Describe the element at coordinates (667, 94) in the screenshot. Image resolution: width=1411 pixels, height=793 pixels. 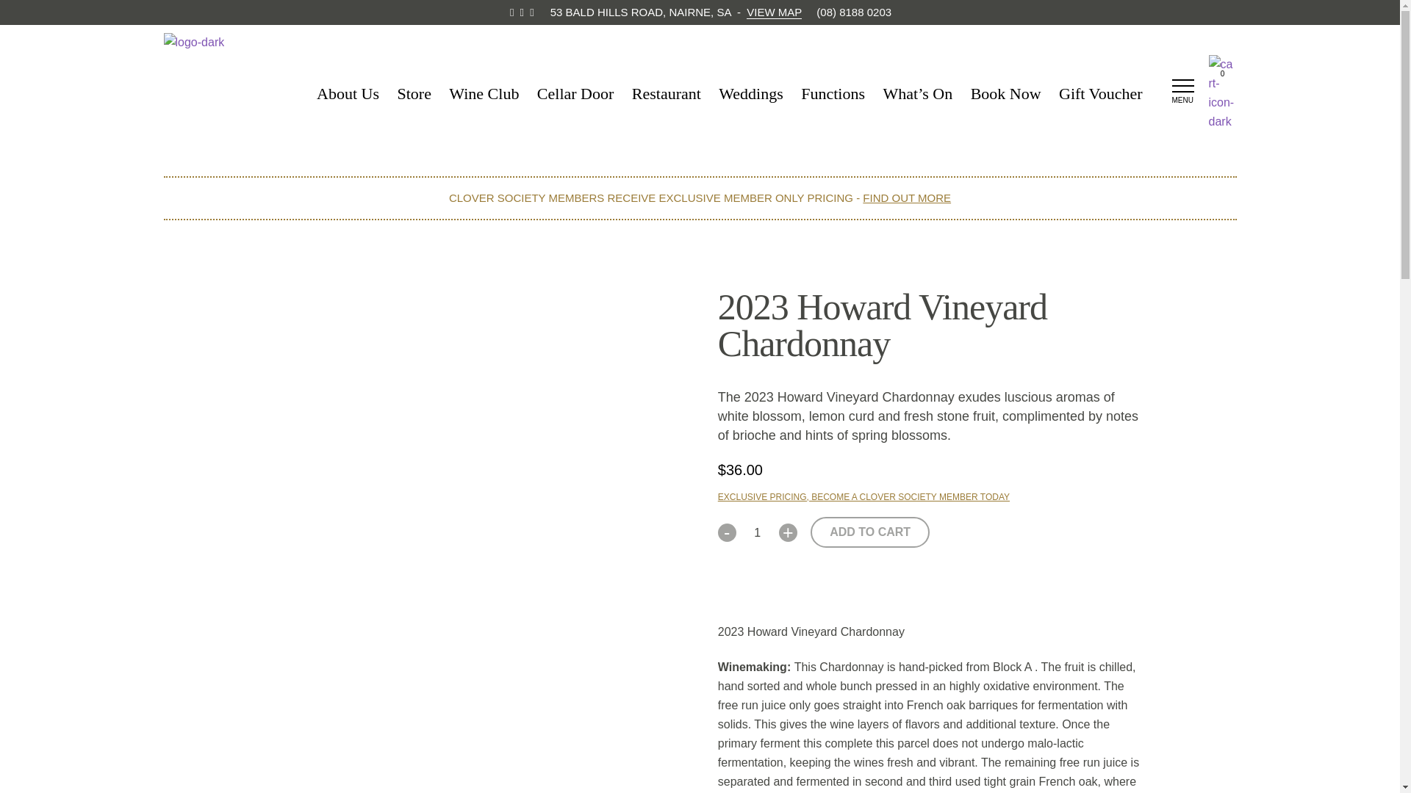
I see `Restaurant` at that location.